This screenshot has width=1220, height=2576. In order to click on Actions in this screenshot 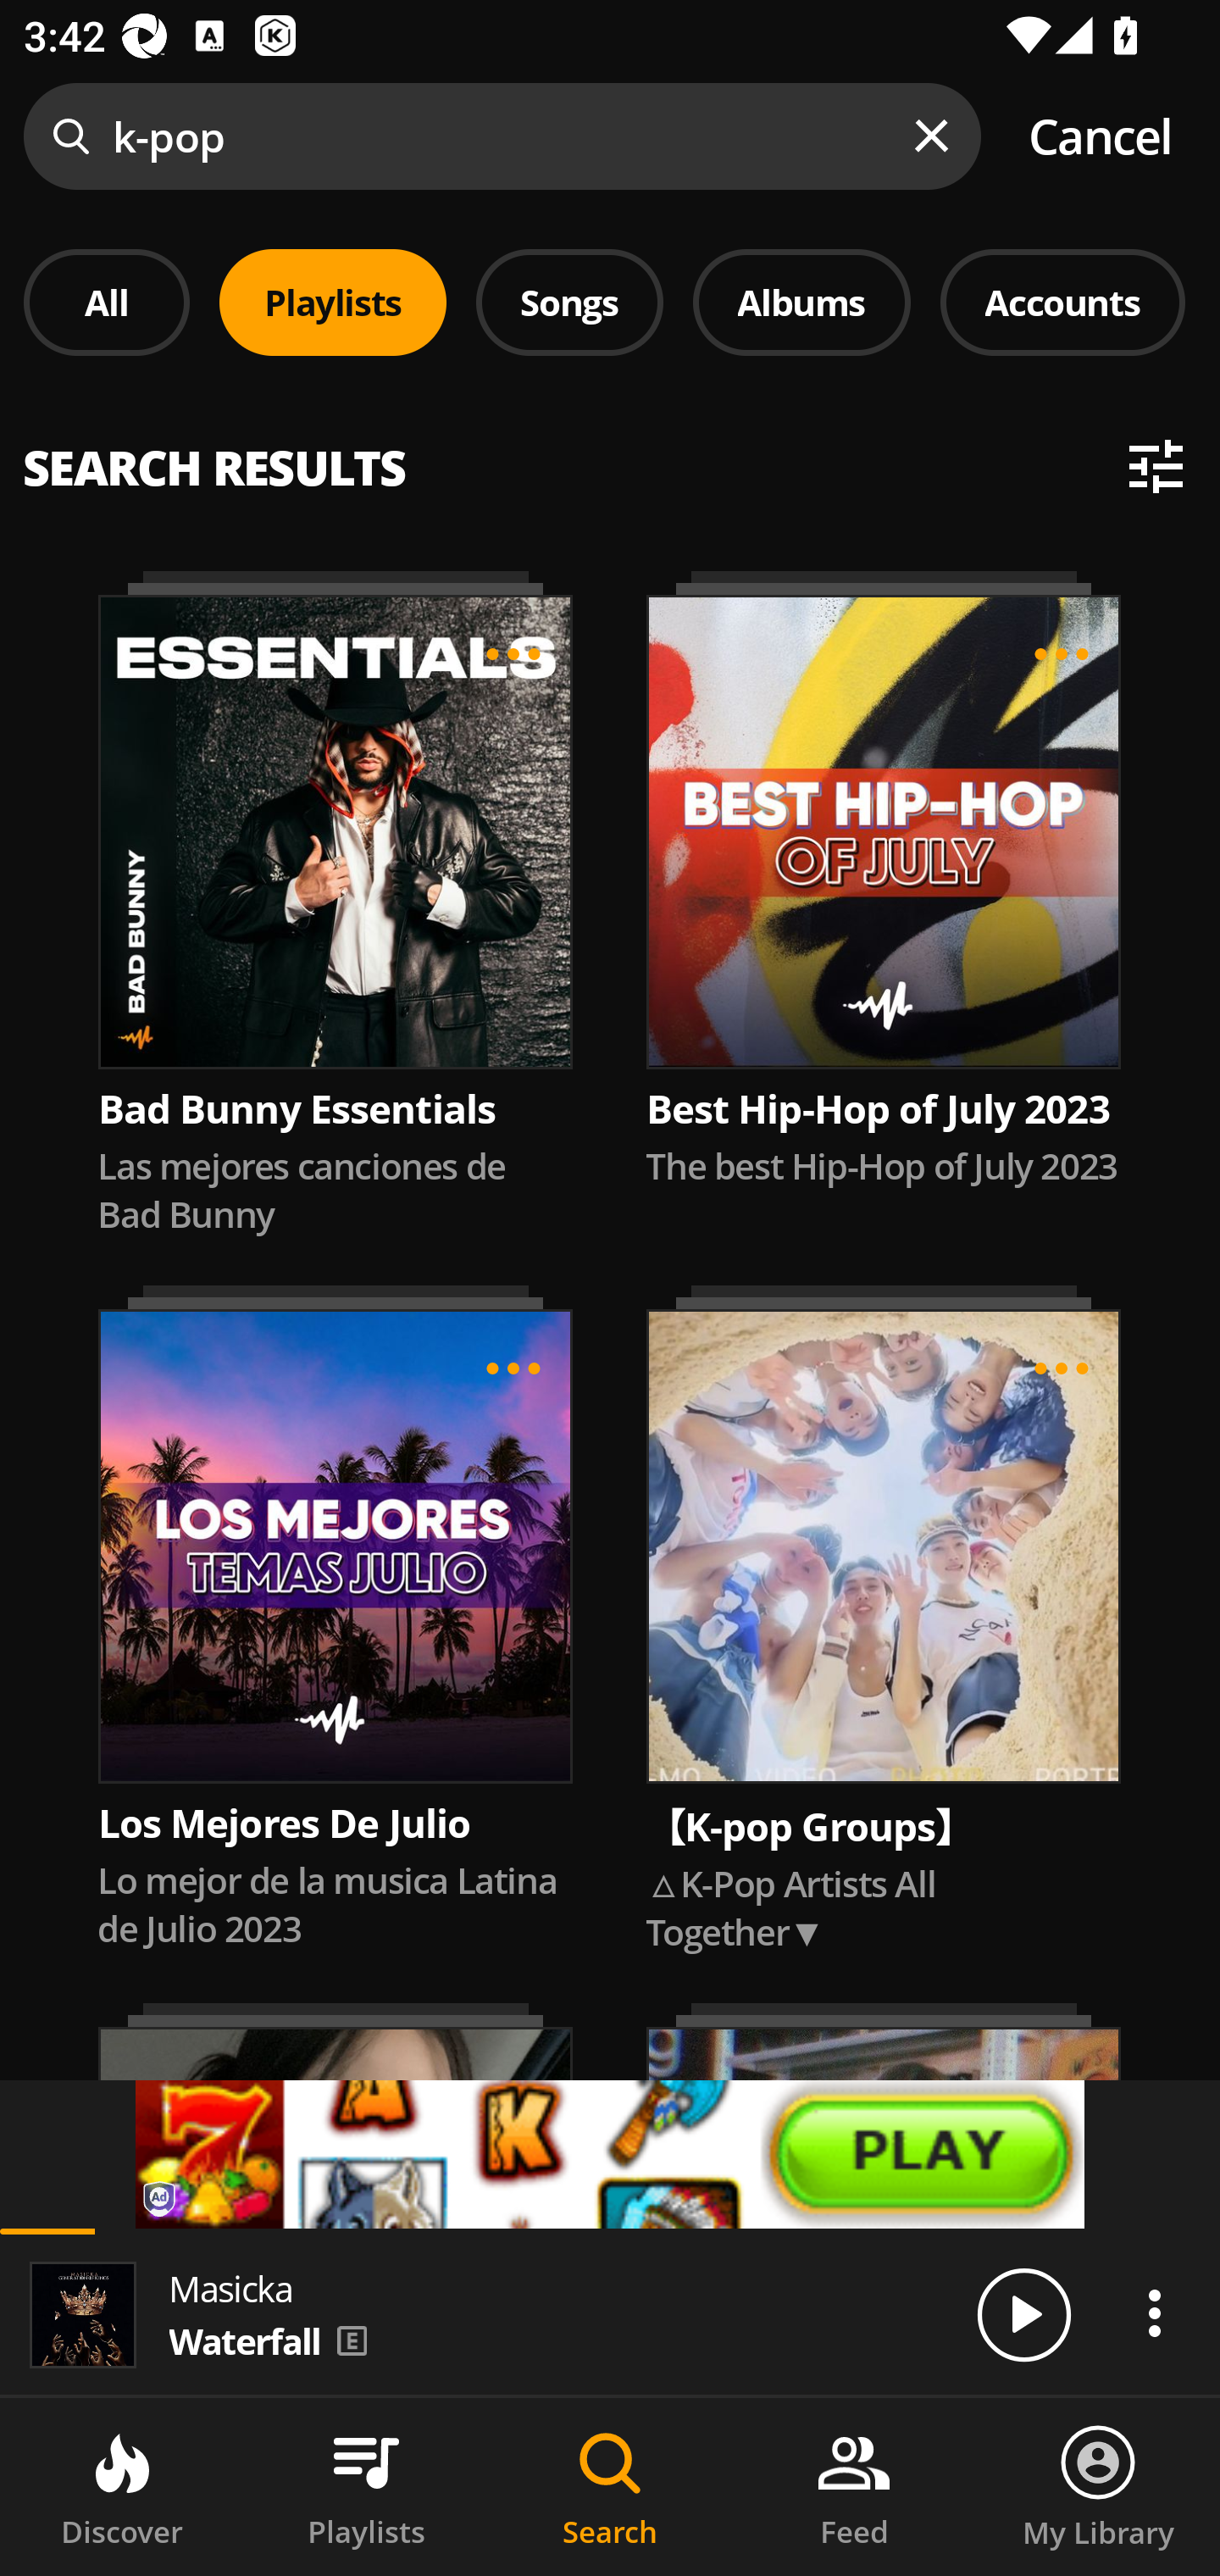, I will do `click(1154, 2312)`.